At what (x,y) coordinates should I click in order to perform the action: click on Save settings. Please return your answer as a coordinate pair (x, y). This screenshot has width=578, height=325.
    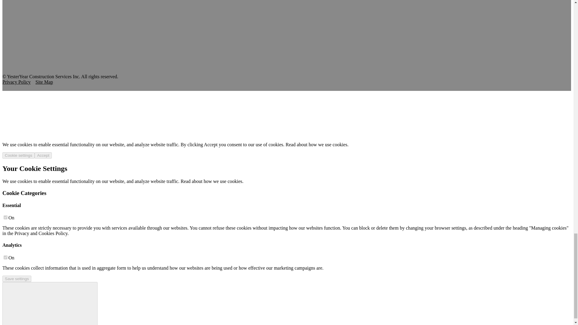
    Looking at the image, I should click on (17, 279).